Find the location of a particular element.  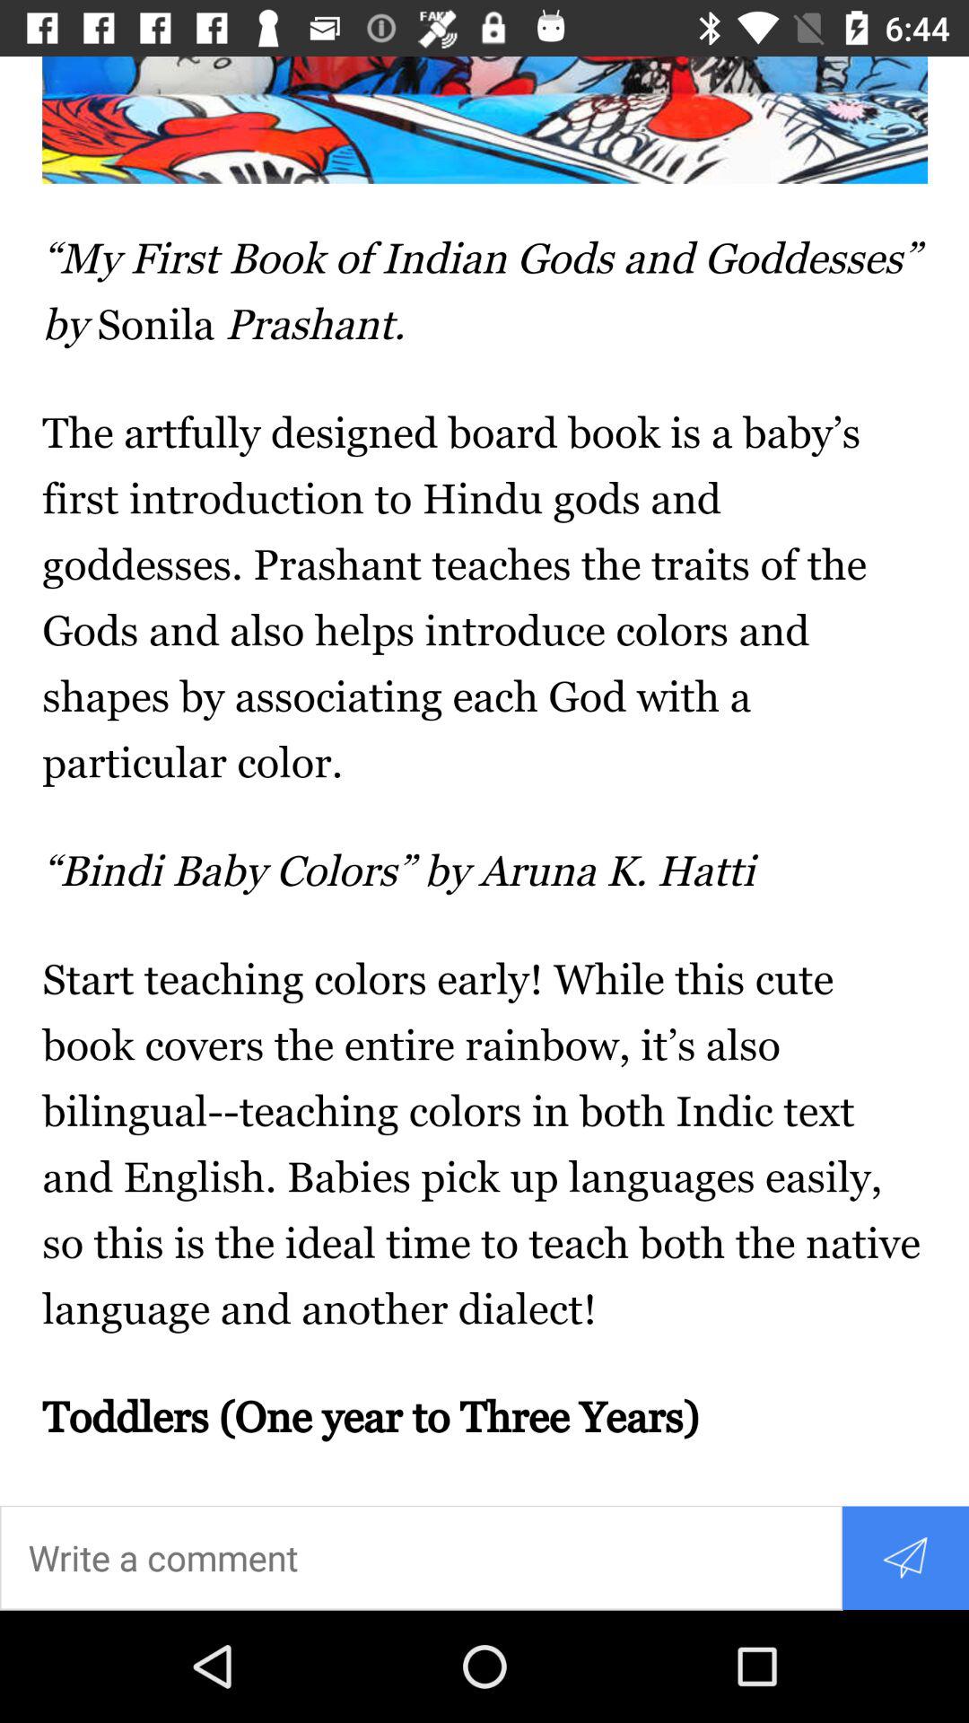

share the article is located at coordinates (904, 1558).